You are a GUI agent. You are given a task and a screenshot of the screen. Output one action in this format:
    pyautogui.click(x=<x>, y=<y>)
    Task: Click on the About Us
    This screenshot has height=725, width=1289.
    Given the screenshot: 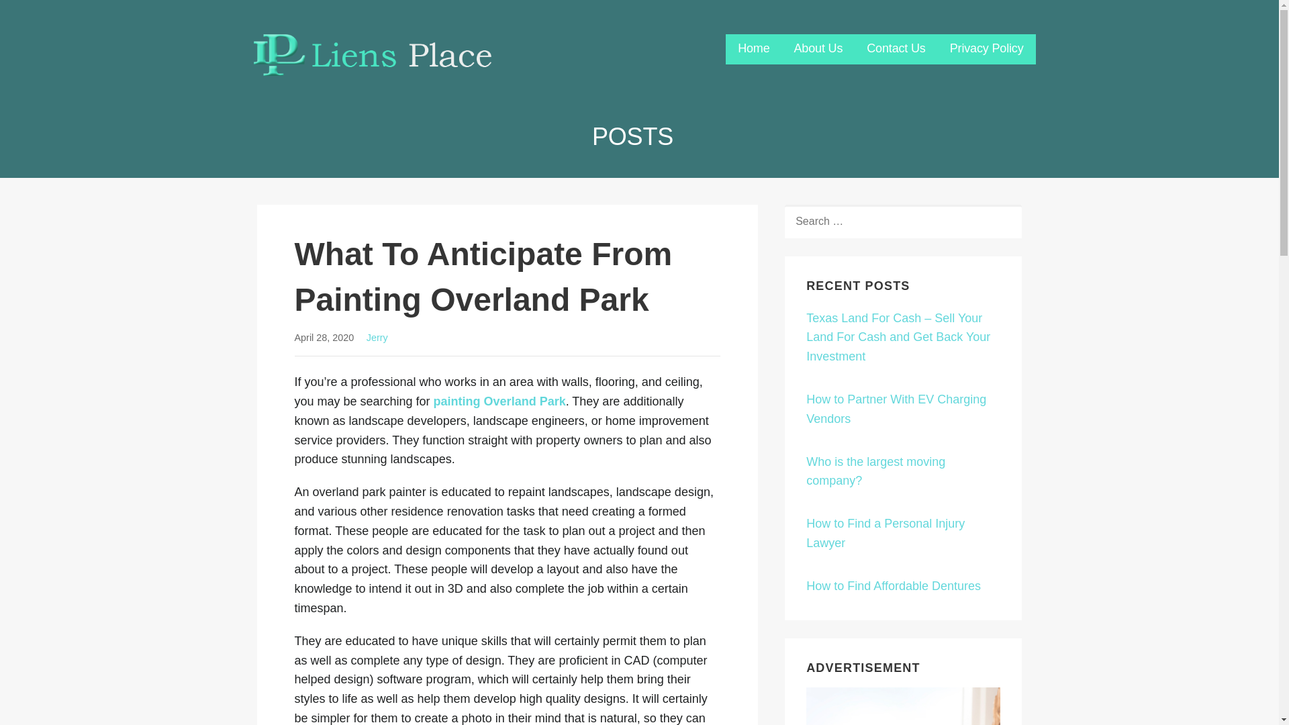 What is the action you would take?
    pyautogui.click(x=818, y=49)
    